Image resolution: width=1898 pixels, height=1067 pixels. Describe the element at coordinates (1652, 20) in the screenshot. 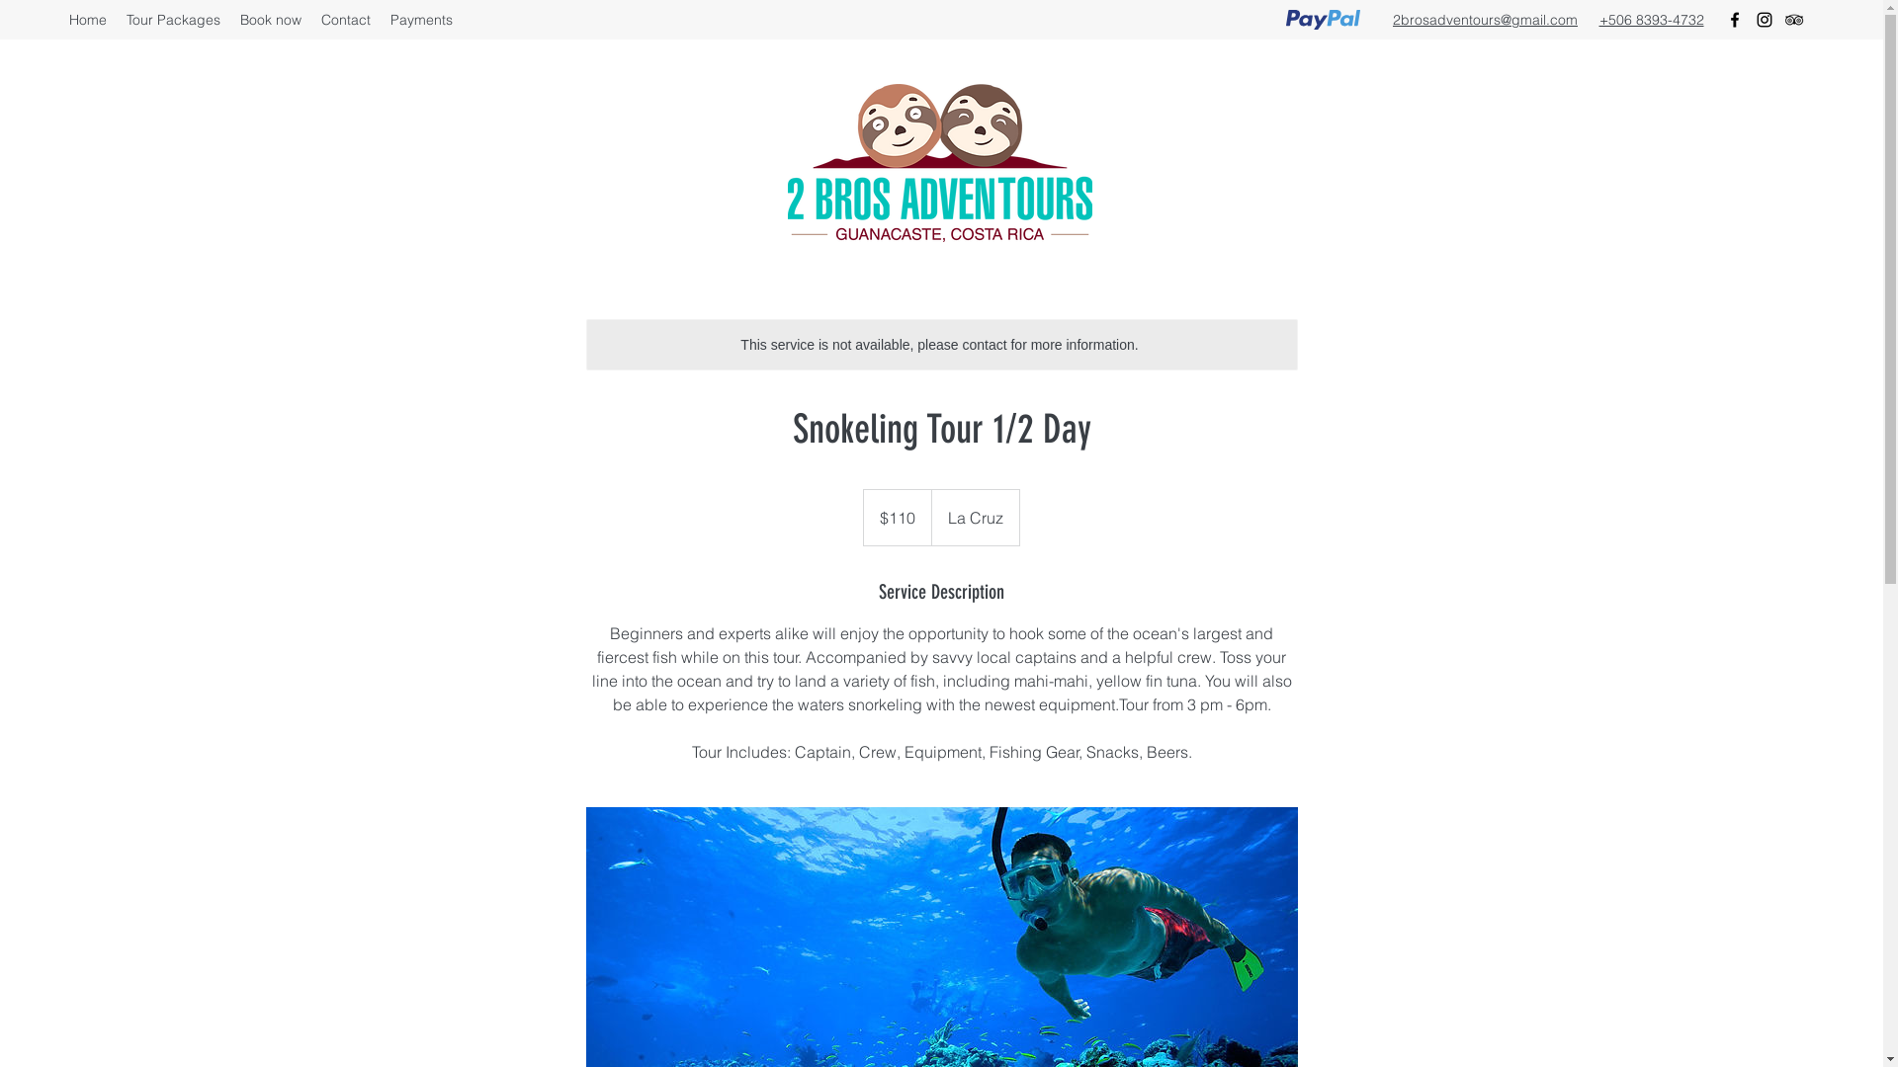

I see `+506 8393-4732` at that location.